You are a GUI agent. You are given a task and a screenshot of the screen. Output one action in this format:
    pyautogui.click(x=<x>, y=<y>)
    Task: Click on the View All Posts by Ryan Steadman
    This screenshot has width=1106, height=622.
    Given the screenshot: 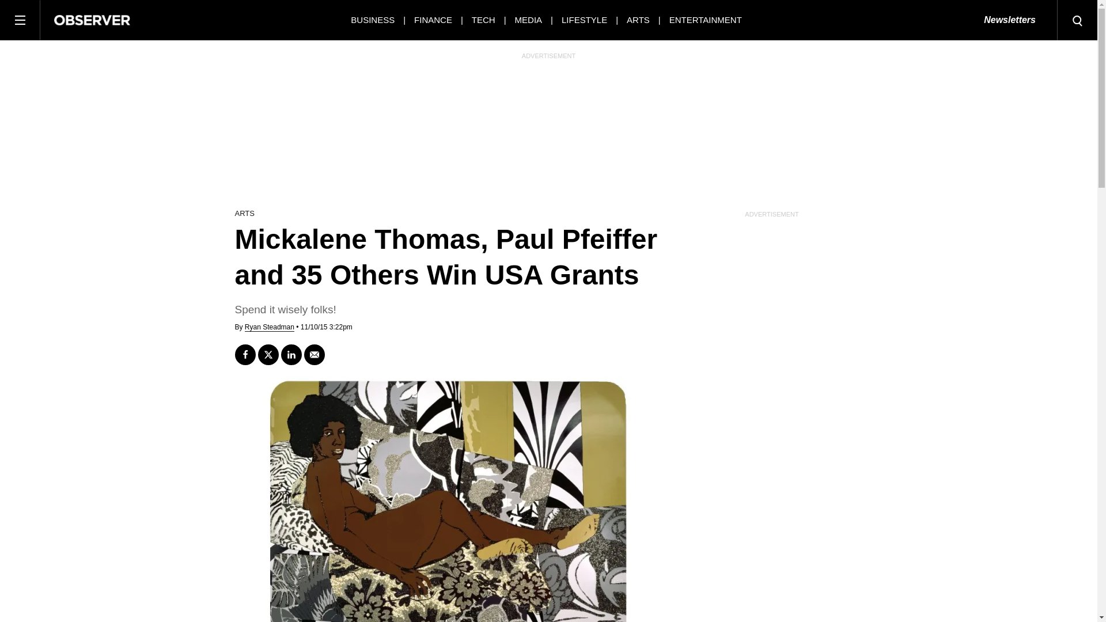 What is the action you would take?
    pyautogui.click(x=269, y=327)
    